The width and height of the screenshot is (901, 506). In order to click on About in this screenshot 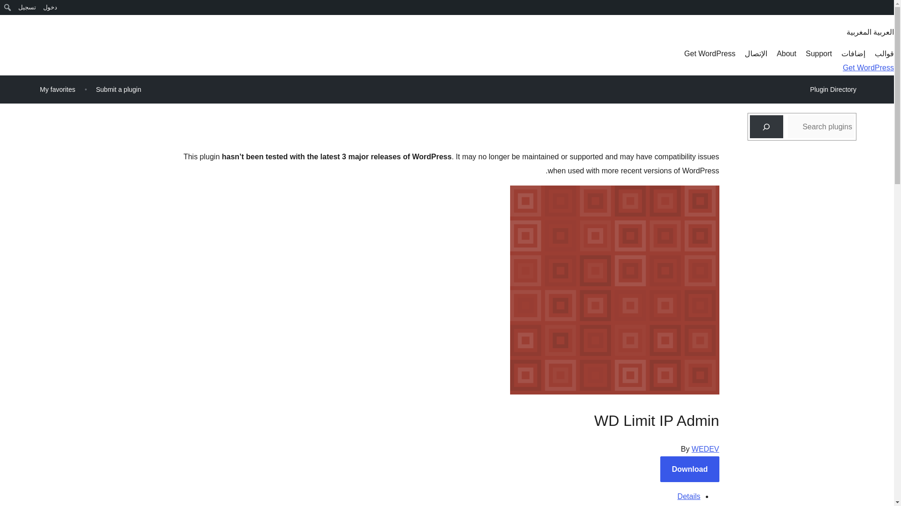, I will do `click(786, 53)`.